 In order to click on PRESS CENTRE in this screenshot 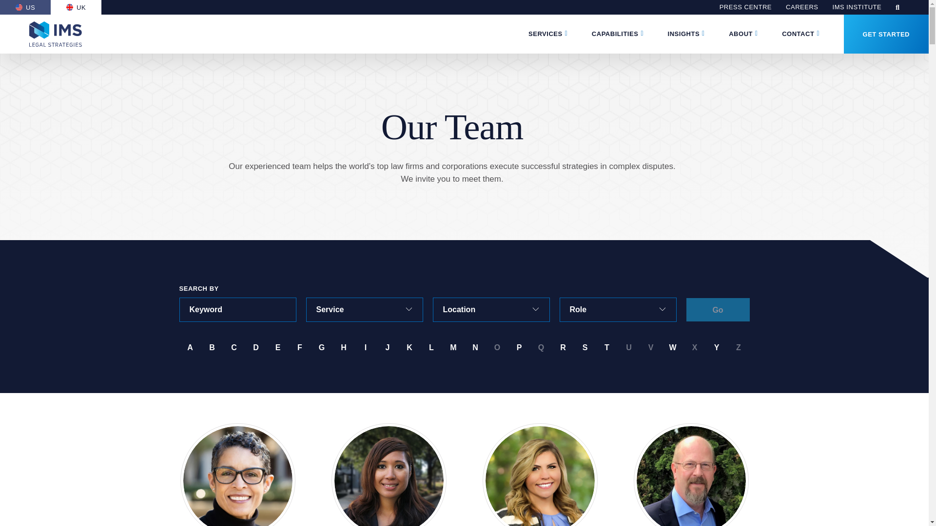, I will do `click(745, 7)`.